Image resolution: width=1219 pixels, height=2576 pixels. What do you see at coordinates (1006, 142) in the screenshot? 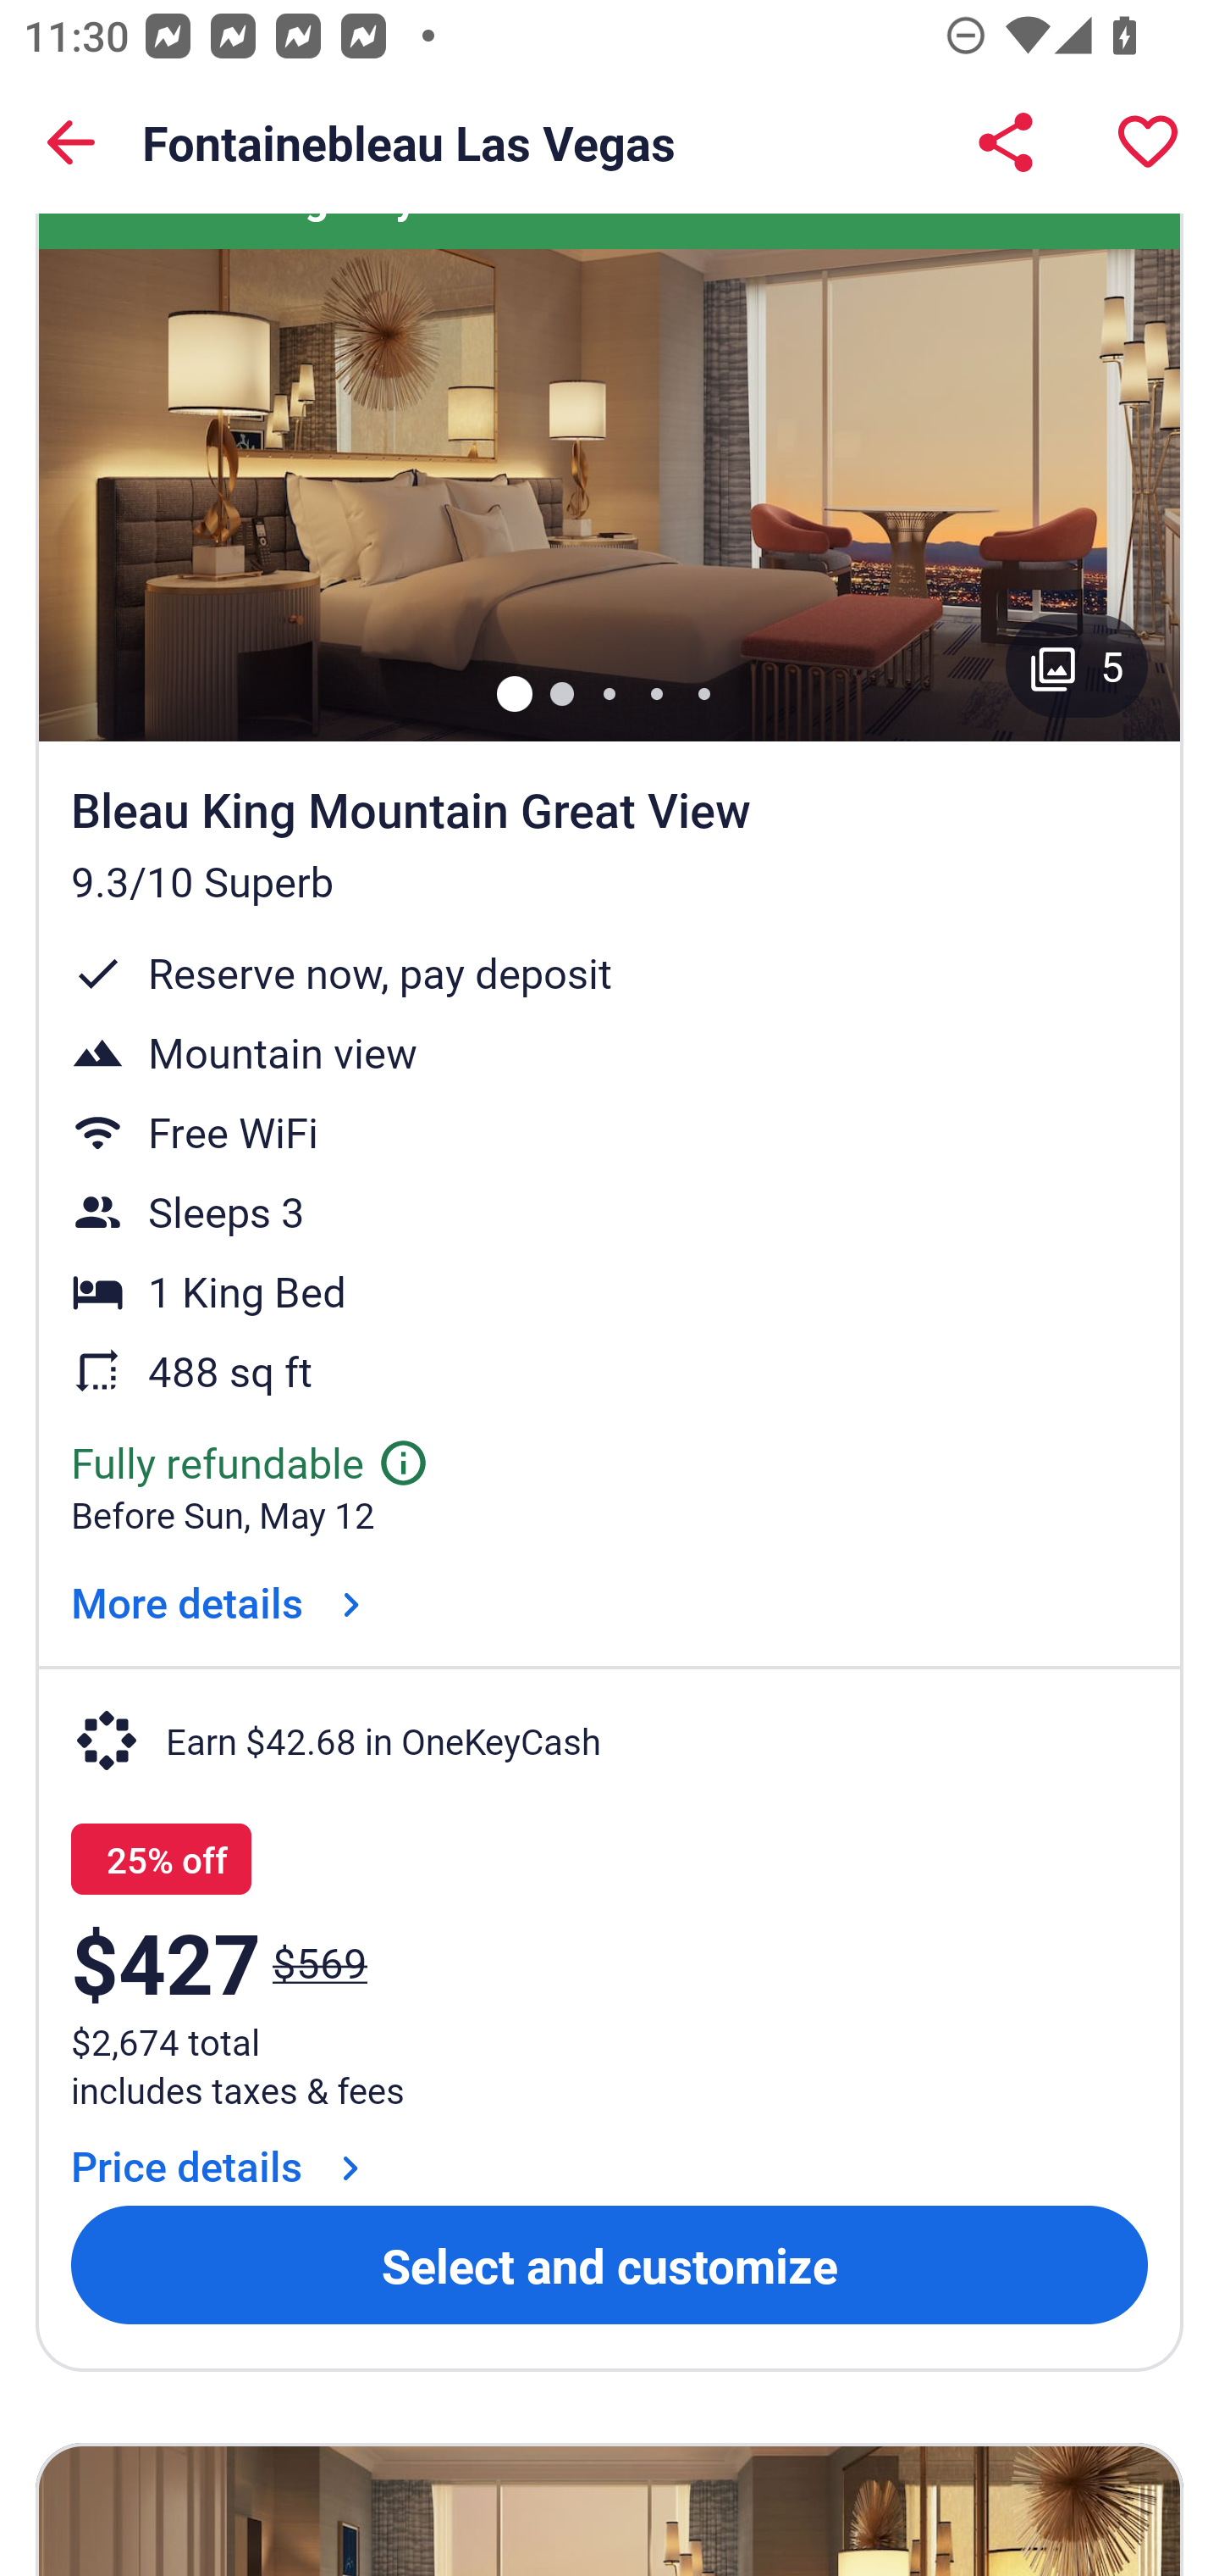
I see `Share Fontainebleau Las Vegas` at bounding box center [1006, 142].